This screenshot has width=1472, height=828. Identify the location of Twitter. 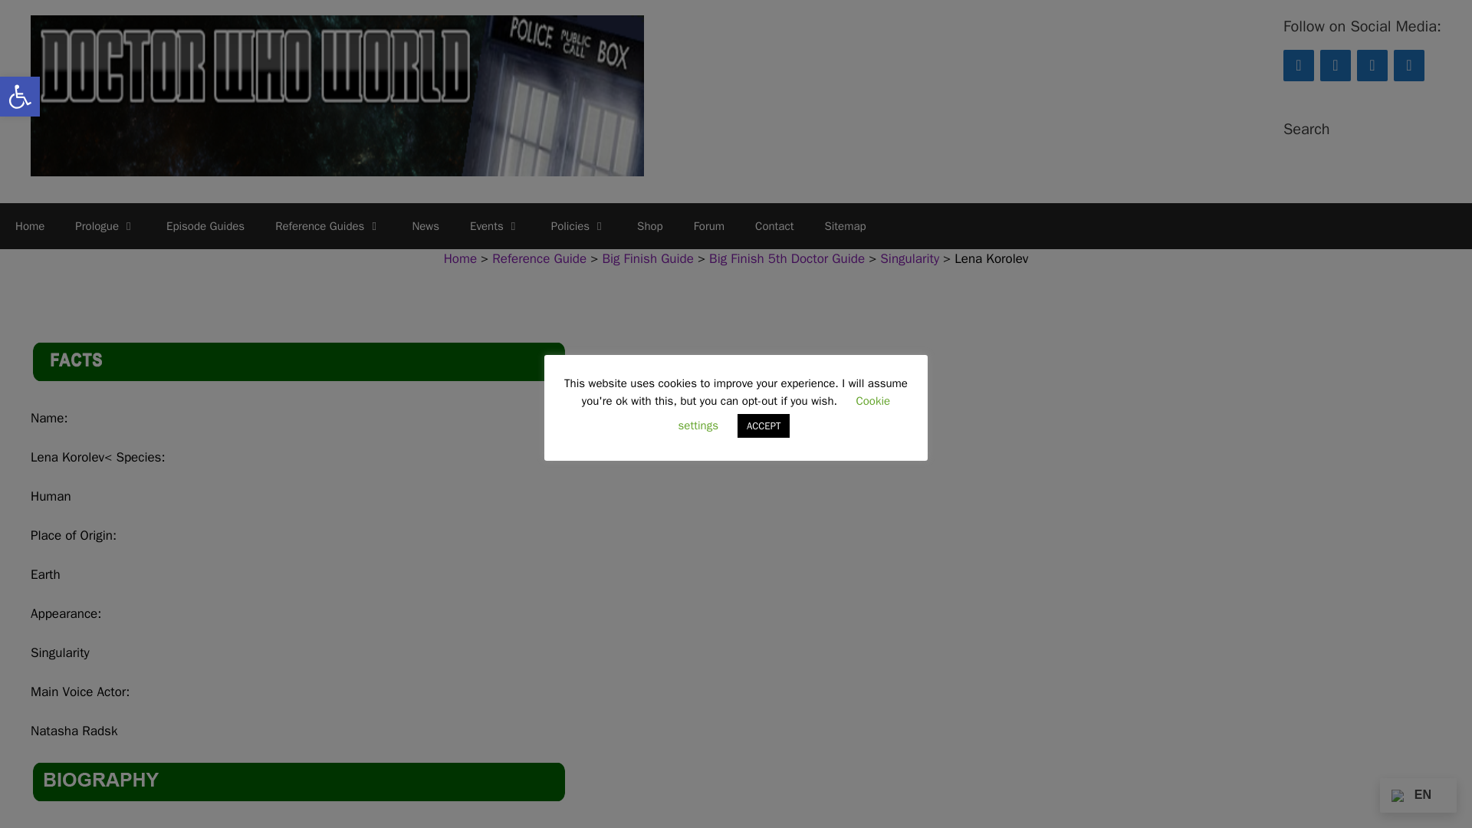
(1336, 64).